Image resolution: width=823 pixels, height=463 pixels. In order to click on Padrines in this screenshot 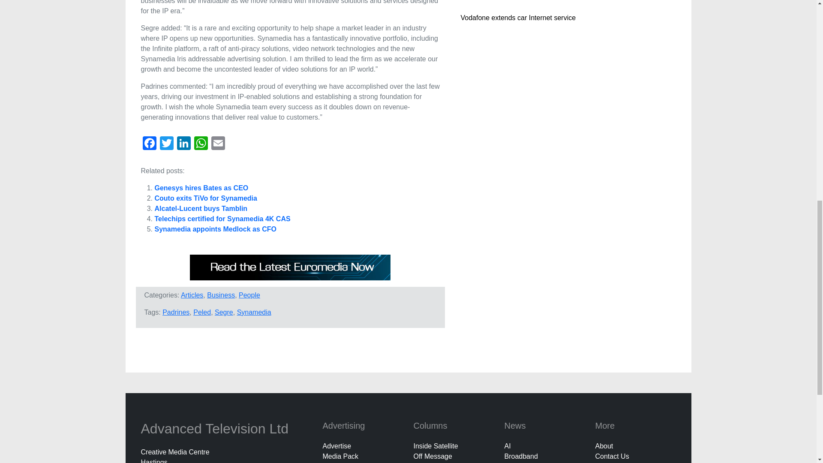, I will do `click(176, 312)`.